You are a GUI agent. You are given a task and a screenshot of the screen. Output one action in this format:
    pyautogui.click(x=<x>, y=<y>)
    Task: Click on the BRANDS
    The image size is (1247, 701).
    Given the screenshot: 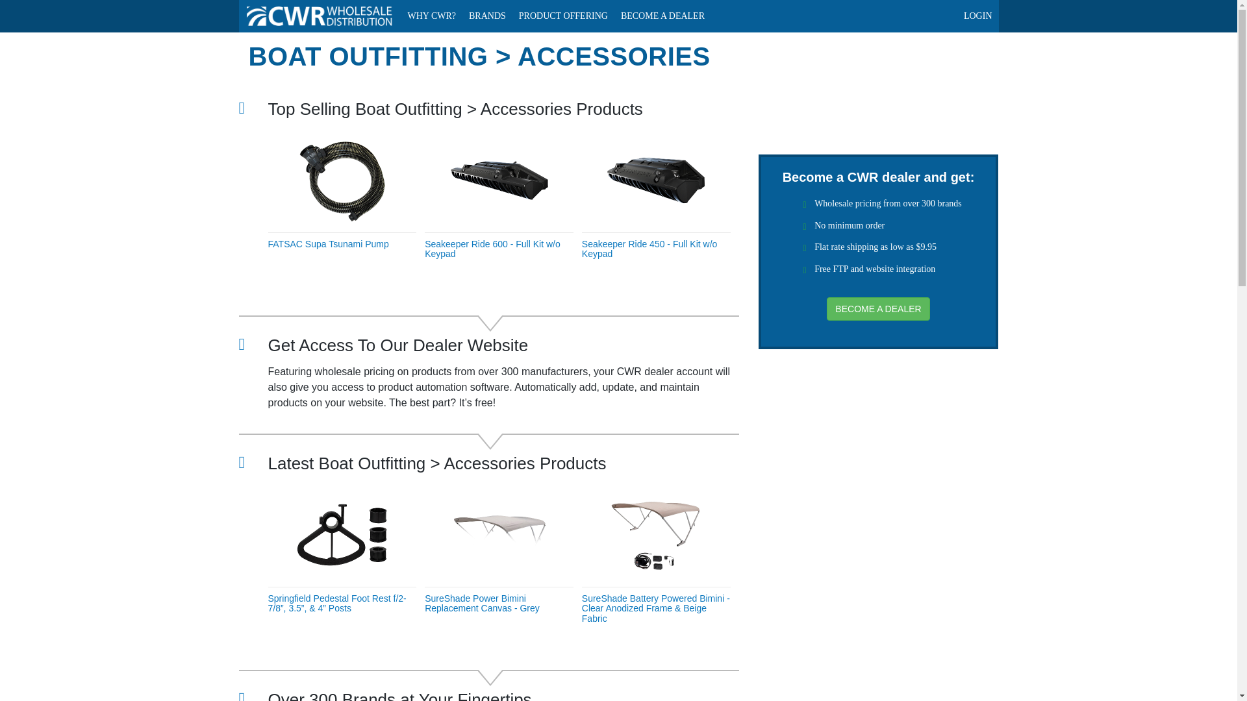 What is the action you would take?
    pyautogui.click(x=487, y=16)
    